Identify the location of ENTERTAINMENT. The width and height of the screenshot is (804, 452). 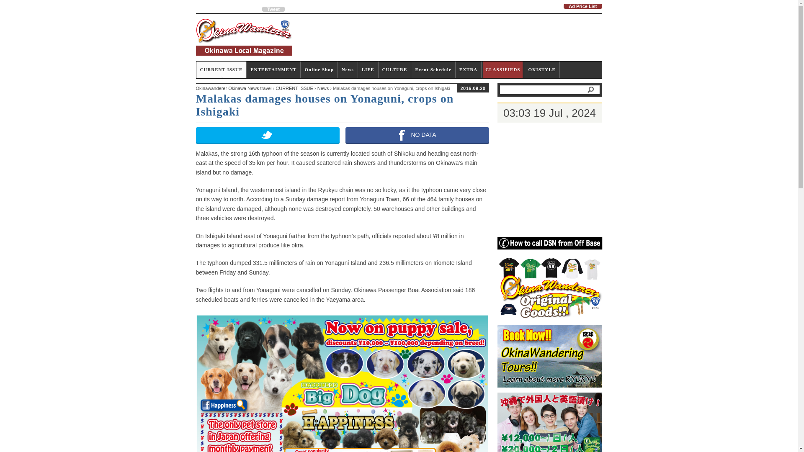
(273, 69).